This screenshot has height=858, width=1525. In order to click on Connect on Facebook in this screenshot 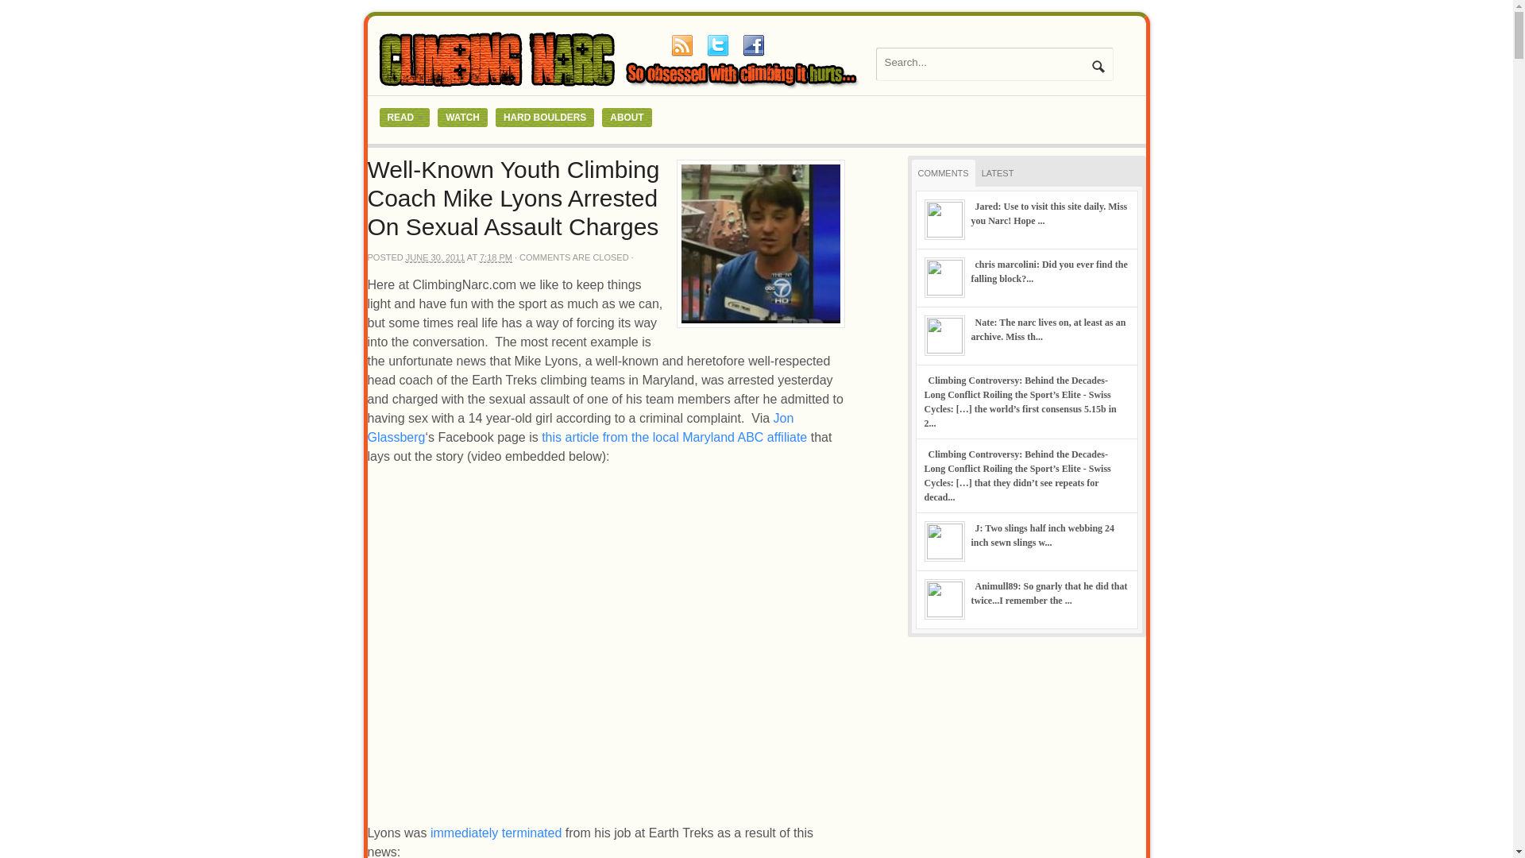, I will do `click(752, 45)`.